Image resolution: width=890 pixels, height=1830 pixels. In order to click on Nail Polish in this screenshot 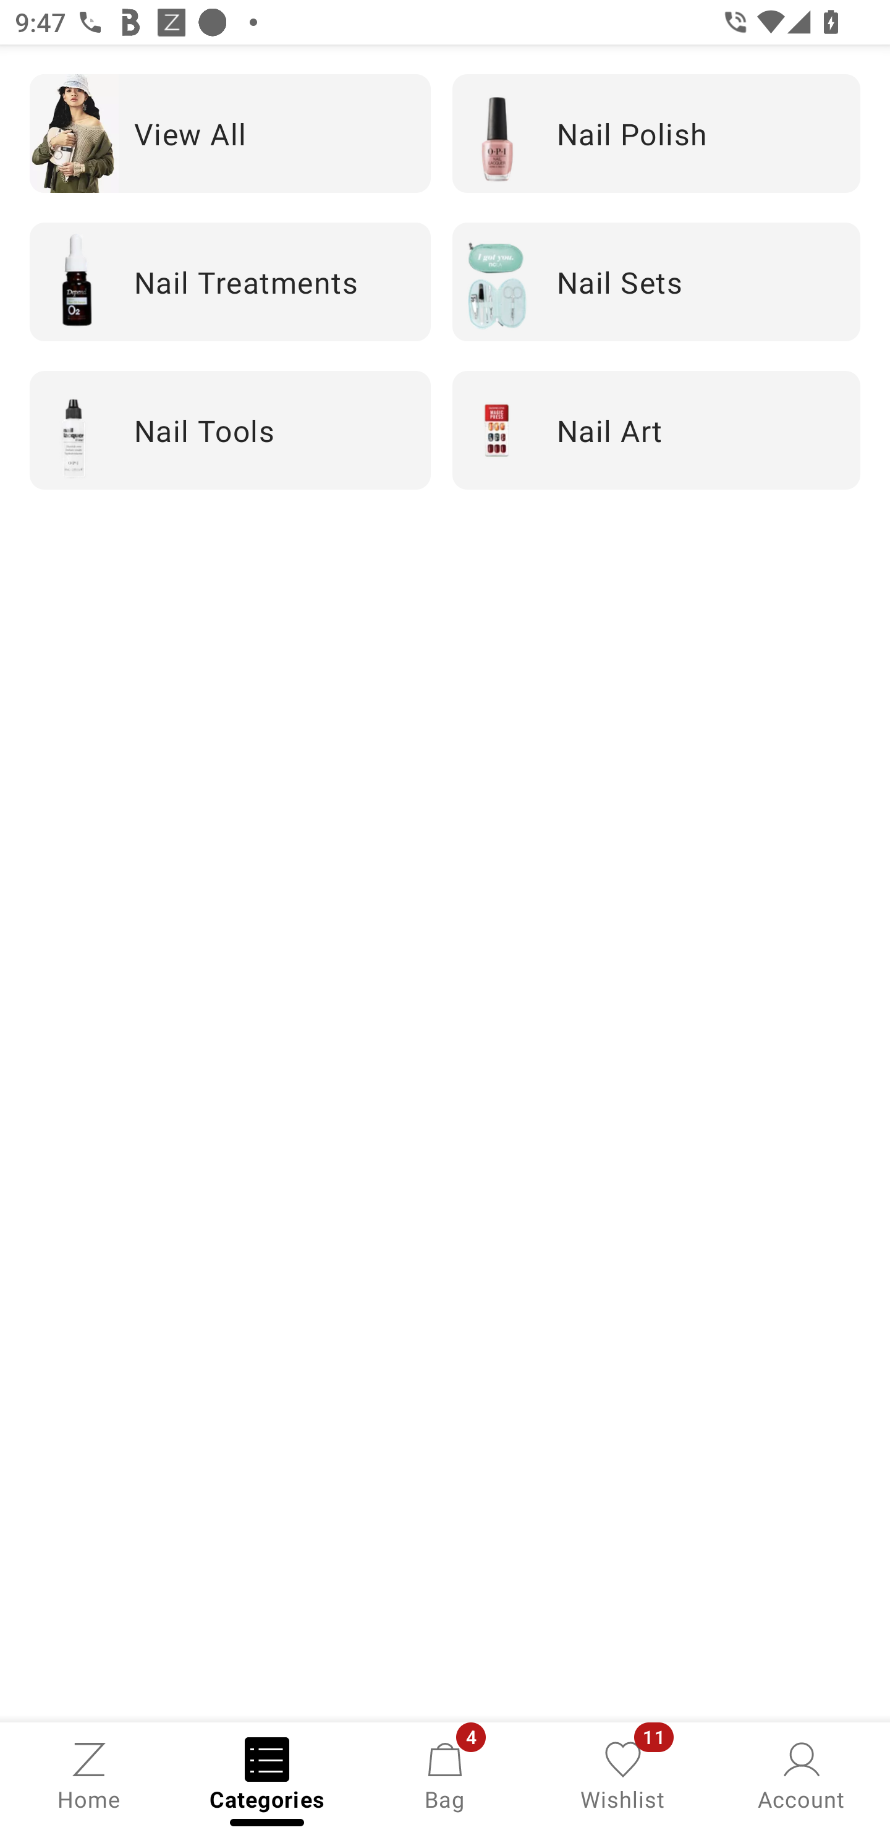, I will do `click(656, 134)`.